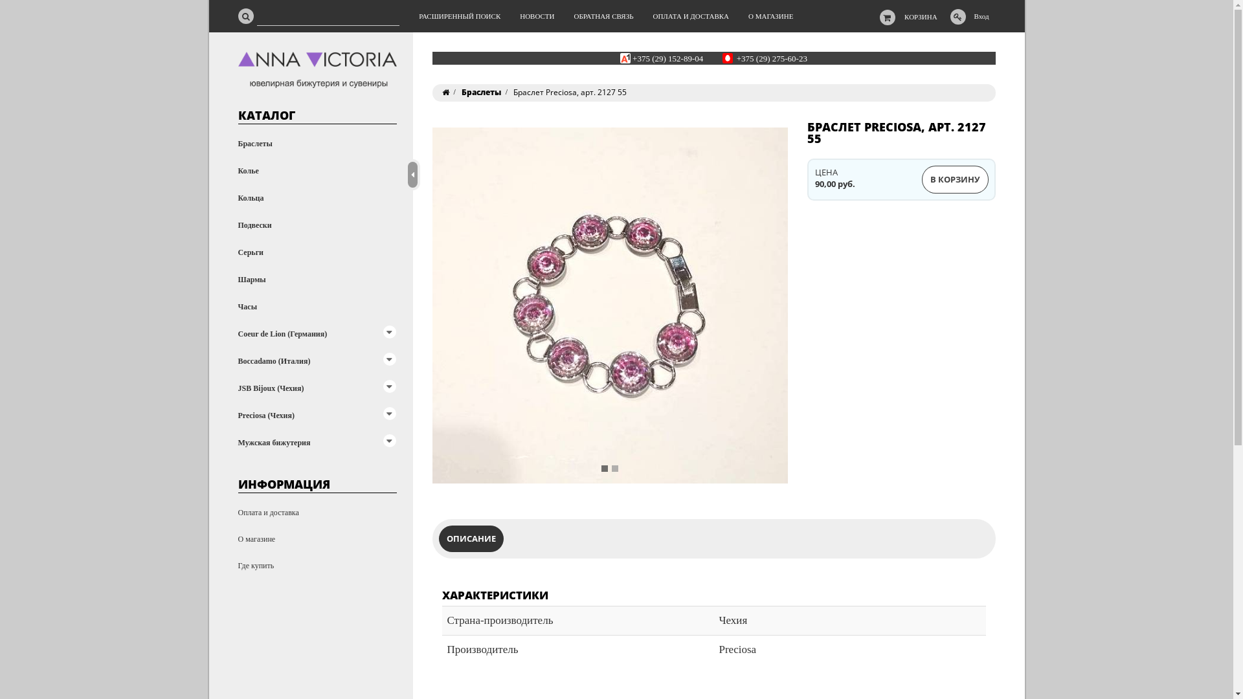  I want to click on +375 (29) 152-89-04, so click(668, 58).